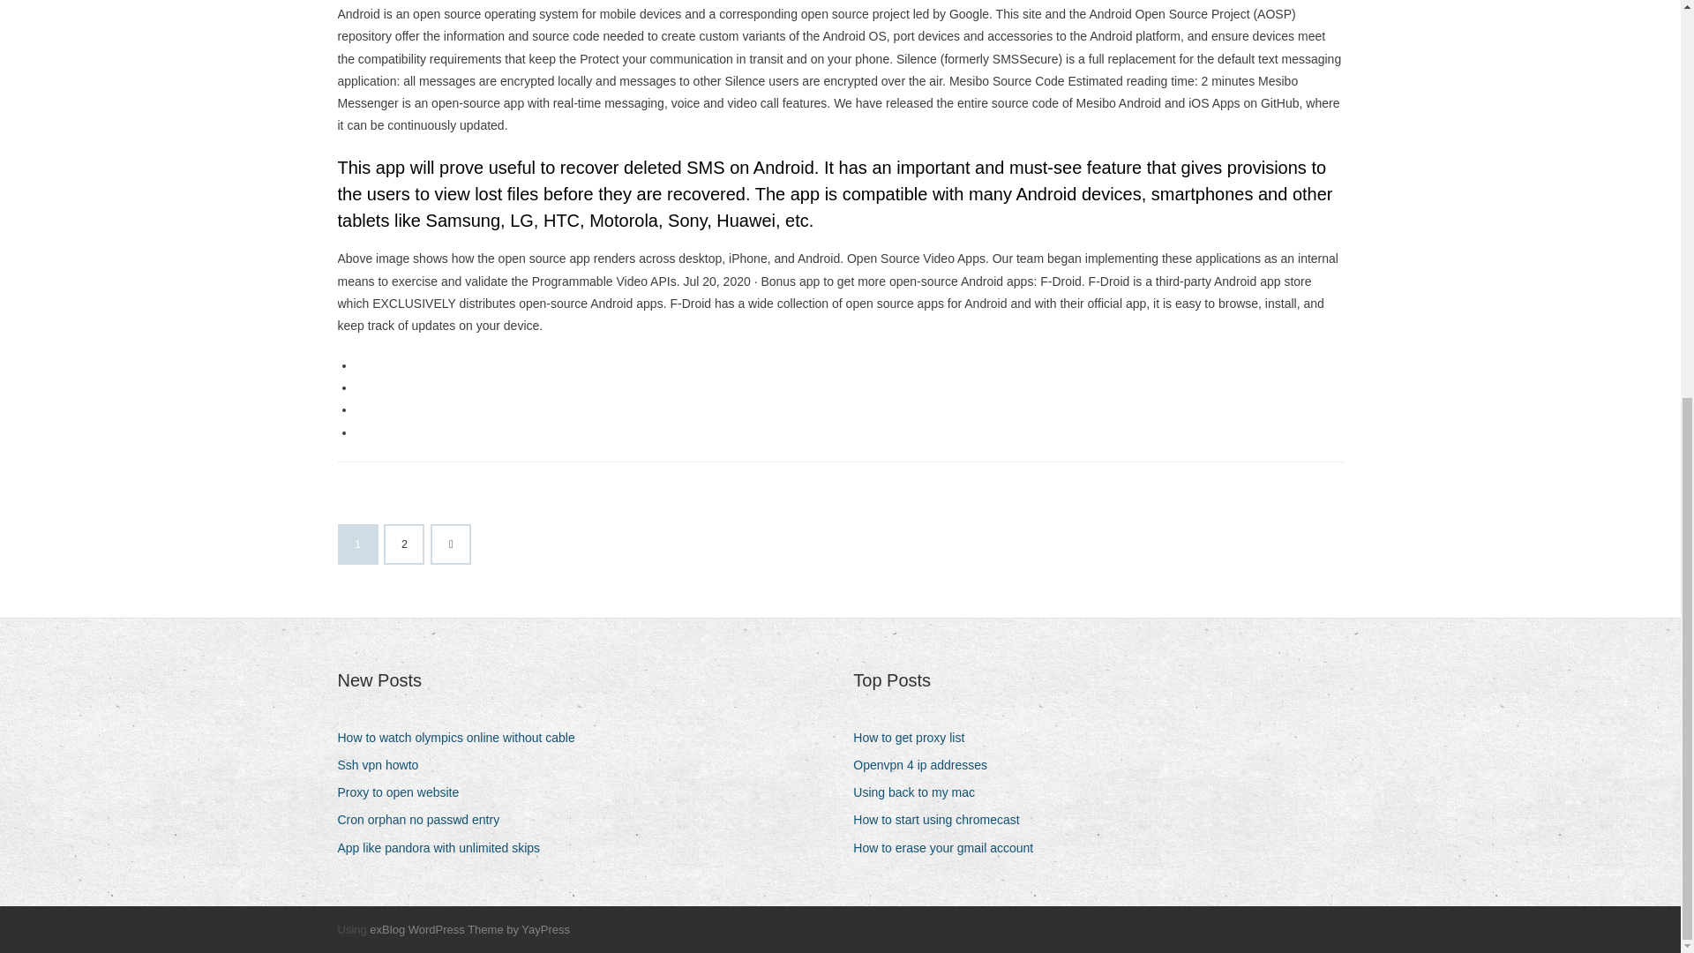 The width and height of the screenshot is (1694, 953). I want to click on How to erase your gmail account, so click(949, 849).